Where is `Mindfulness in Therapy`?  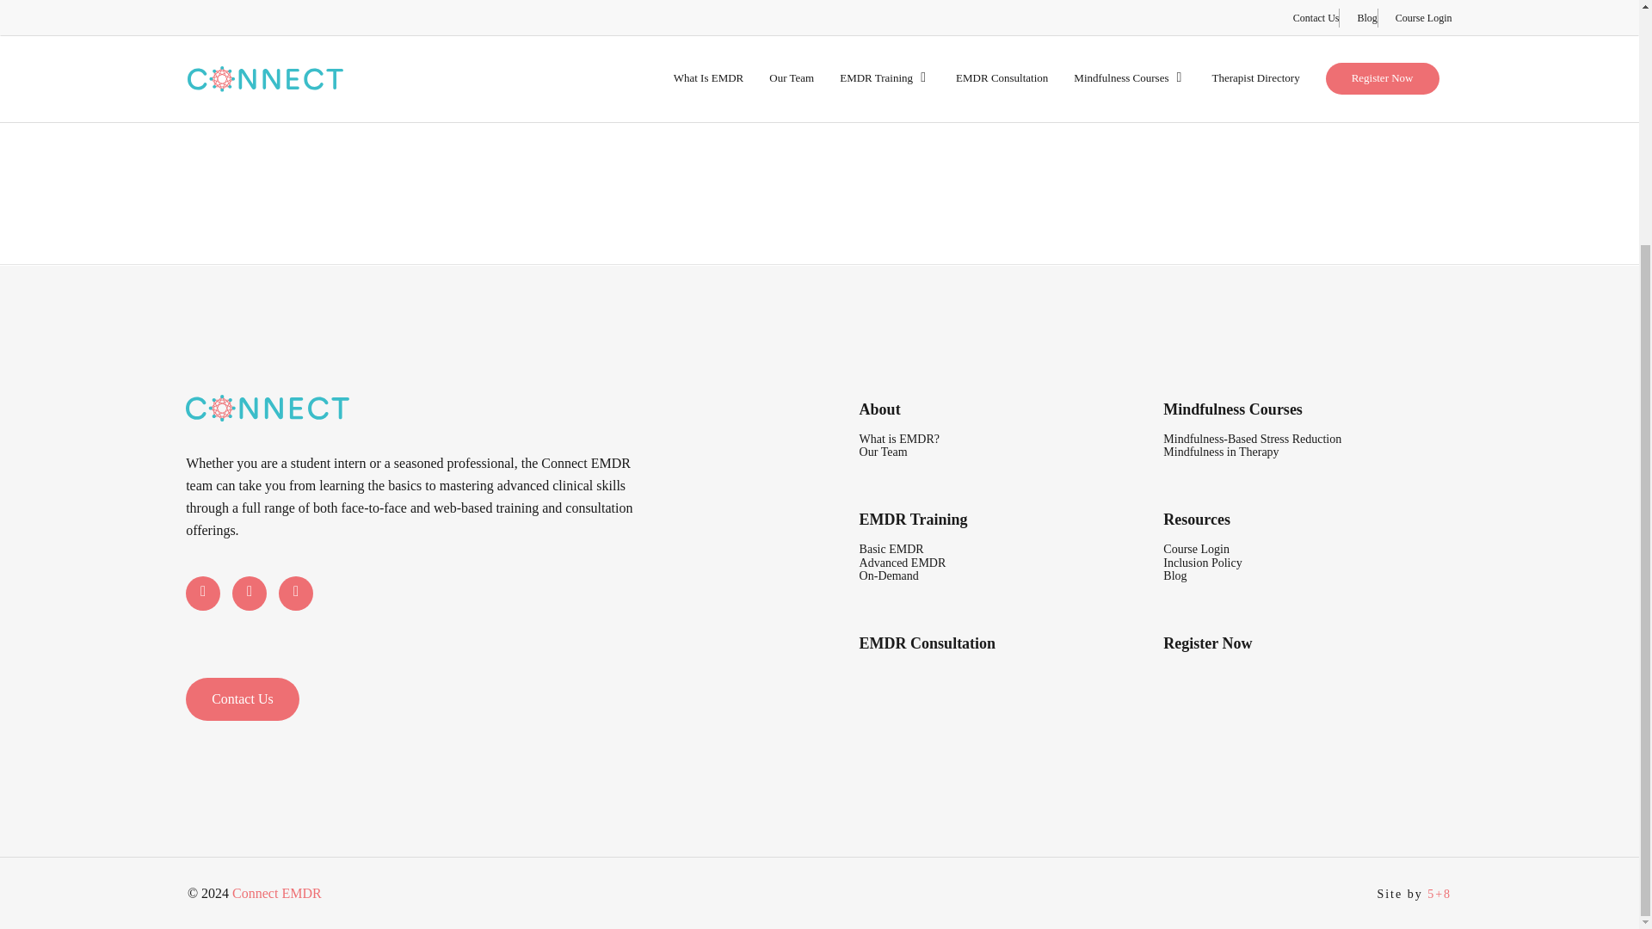 Mindfulness in Therapy is located at coordinates (1220, 452).